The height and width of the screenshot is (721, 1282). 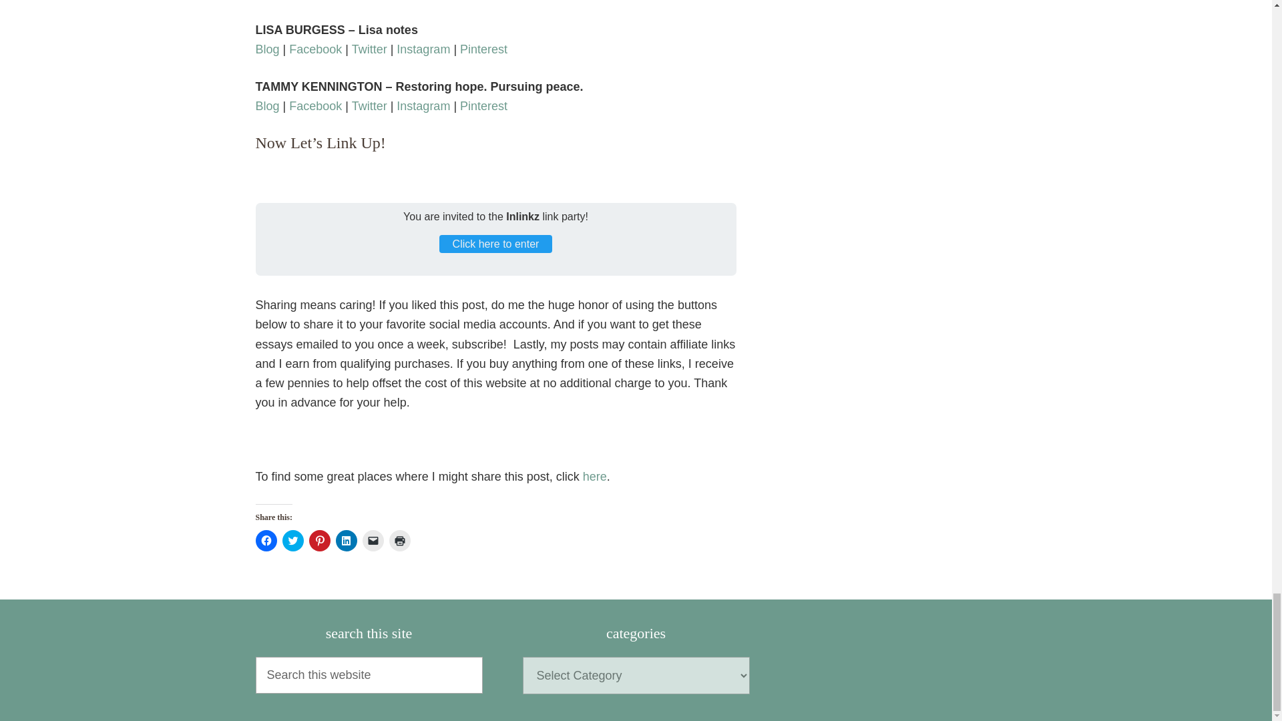 What do you see at coordinates (319, 541) in the screenshot?
I see `Click to share on Pinterest` at bounding box center [319, 541].